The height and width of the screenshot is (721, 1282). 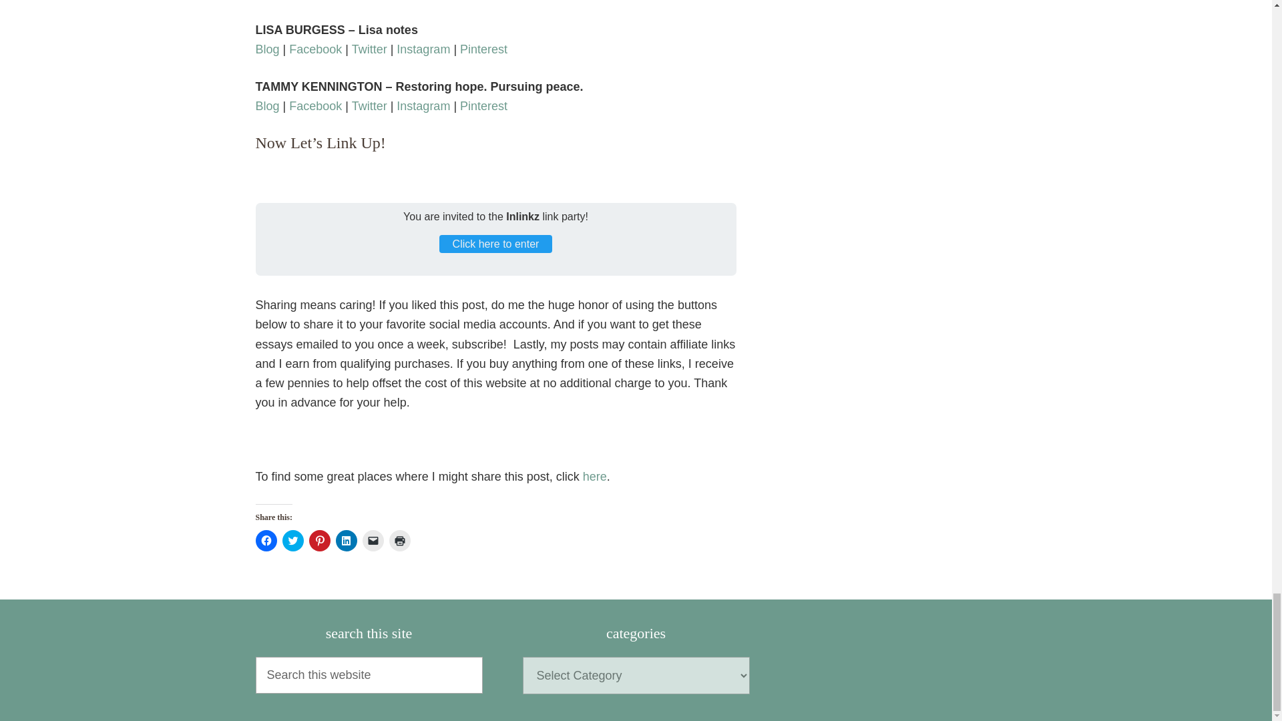 What do you see at coordinates (319, 541) in the screenshot?
I see `Click to share on Pinterest` at bounding box center [319, 541].